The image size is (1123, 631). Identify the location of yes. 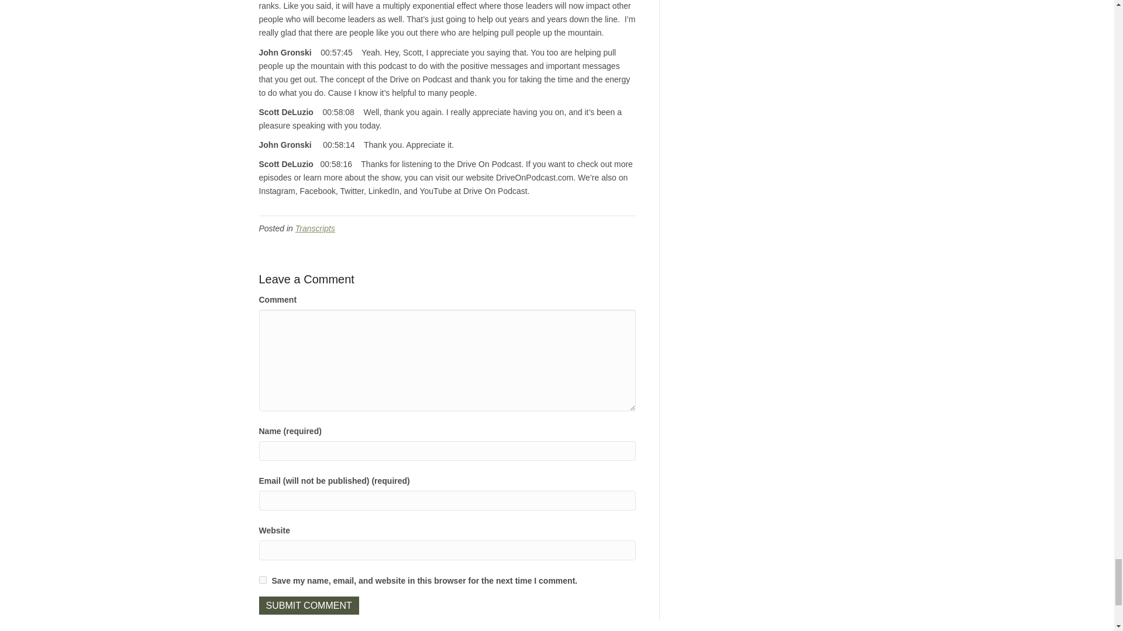
(262, 580).